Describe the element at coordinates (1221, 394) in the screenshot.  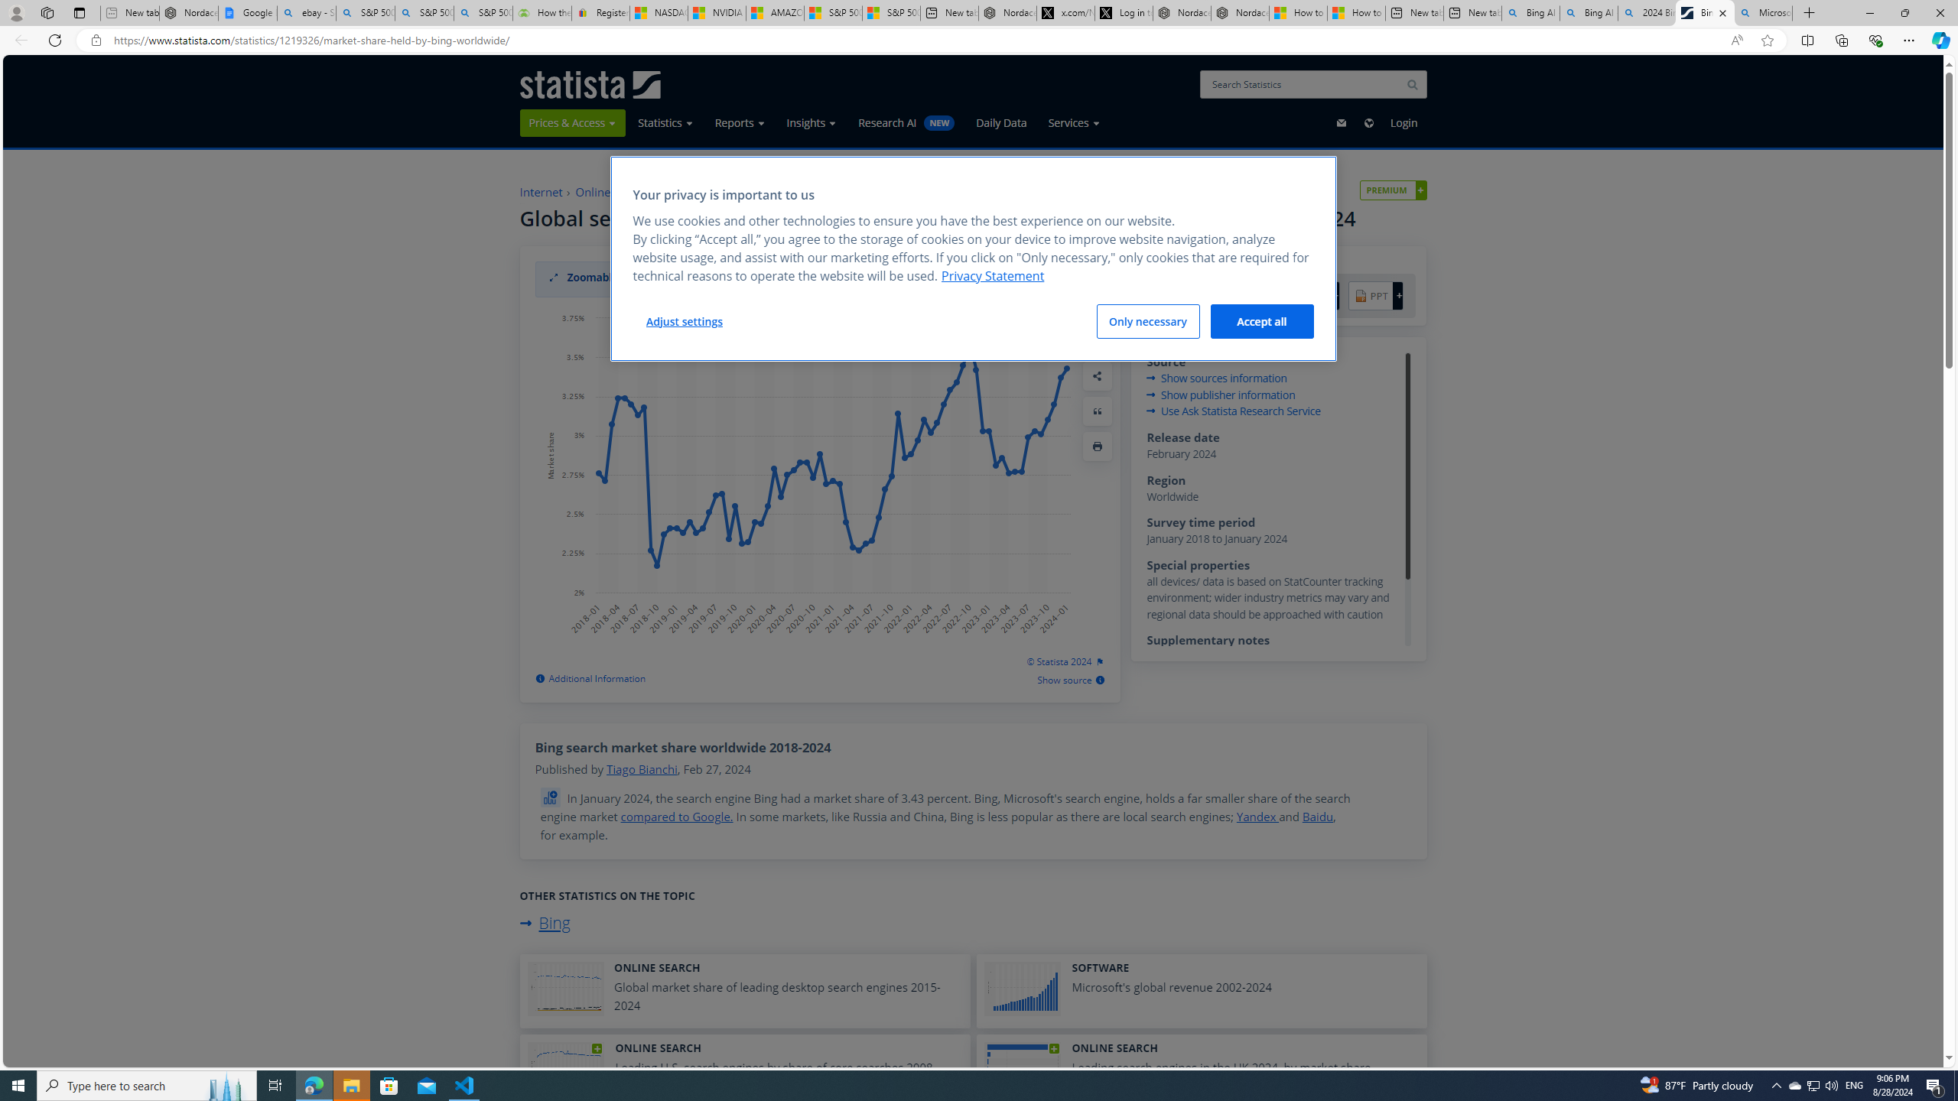
I see ` Show publisher information` at that location.